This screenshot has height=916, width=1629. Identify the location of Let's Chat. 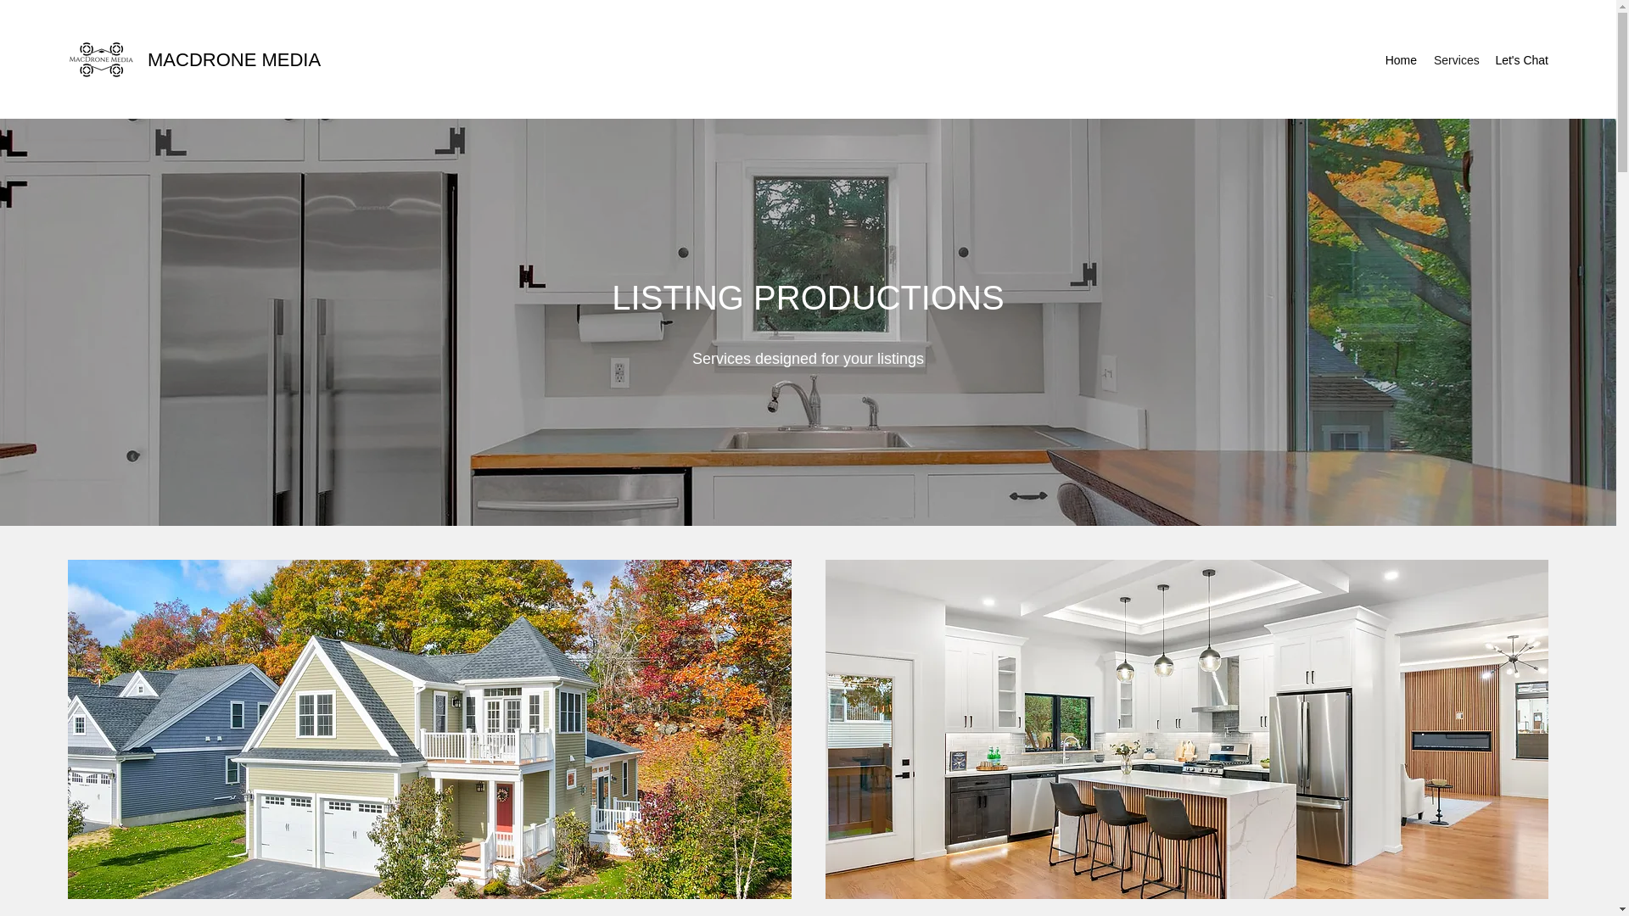
(1521, 60).